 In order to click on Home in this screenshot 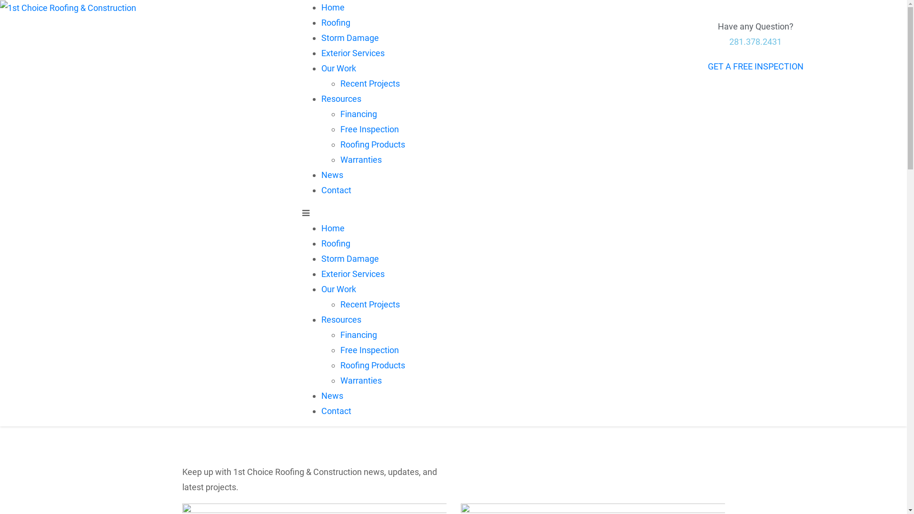, I will do `click(333, 8)`.